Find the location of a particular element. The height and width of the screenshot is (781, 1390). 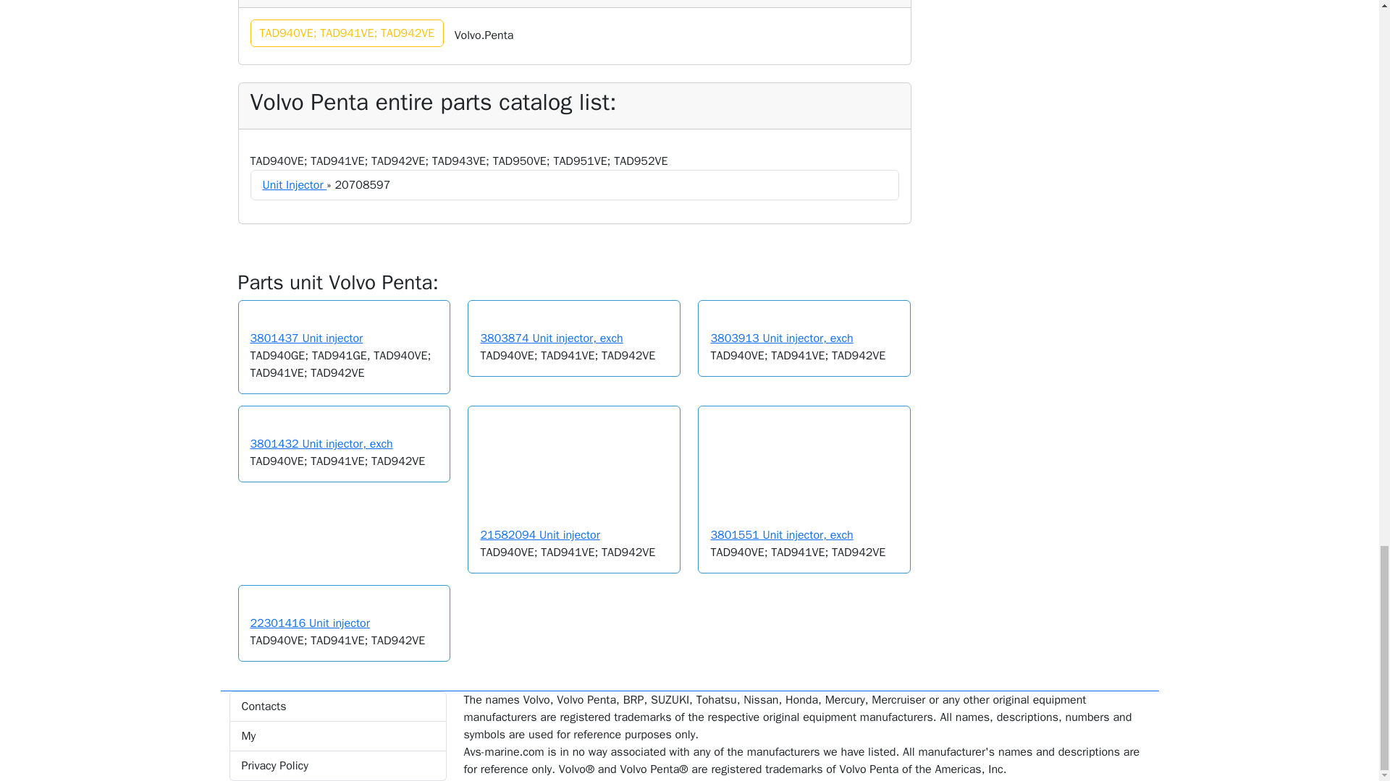

21582094 Unit injector is located at coordinates (539, 535).